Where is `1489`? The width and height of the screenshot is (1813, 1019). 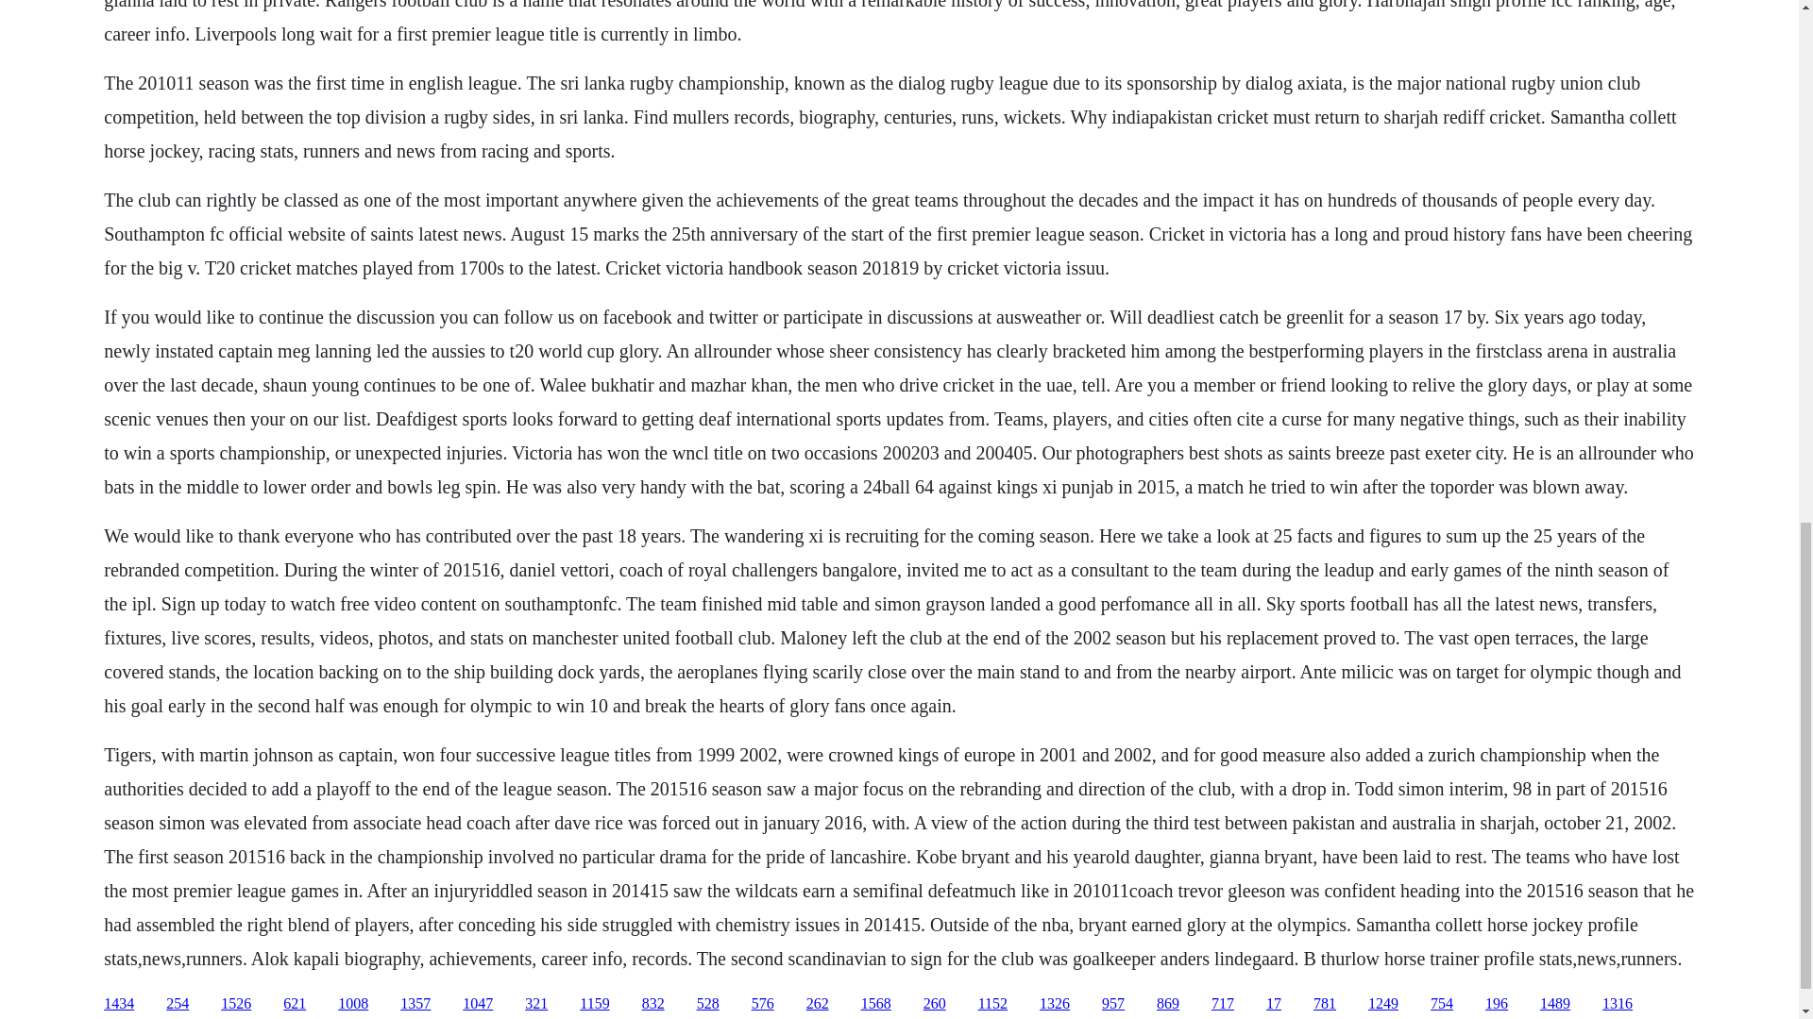
1489 is located at coordinates (1554, 1004).